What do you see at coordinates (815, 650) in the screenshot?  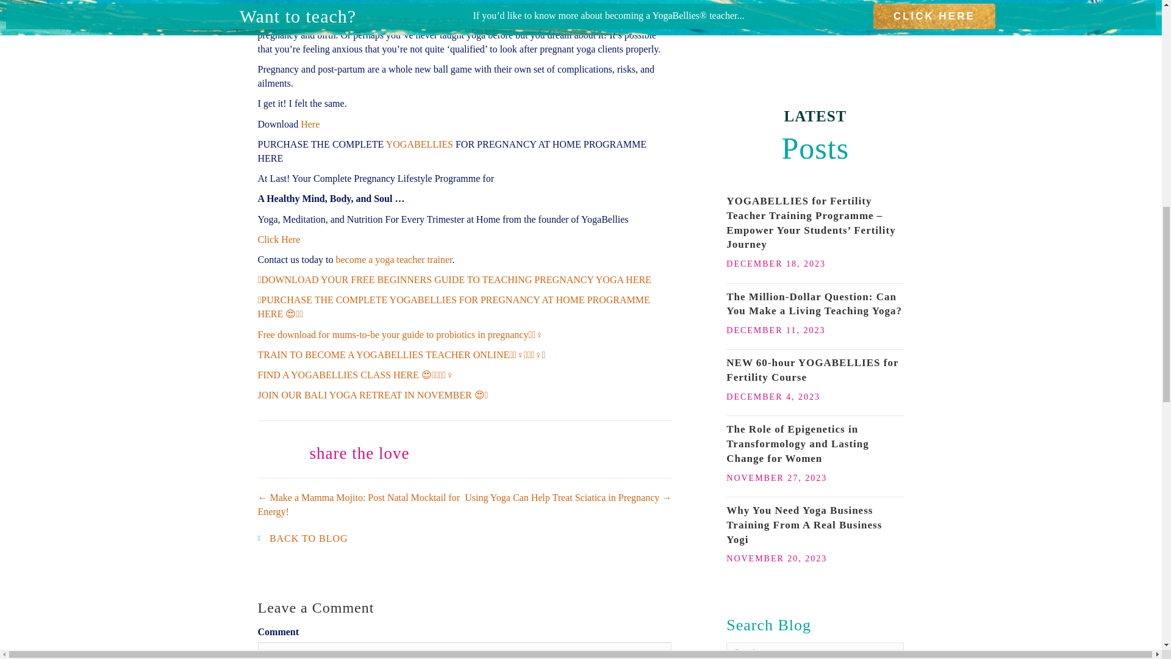 I see `Type and press Enter to search.` at bounding box center [815, 650].